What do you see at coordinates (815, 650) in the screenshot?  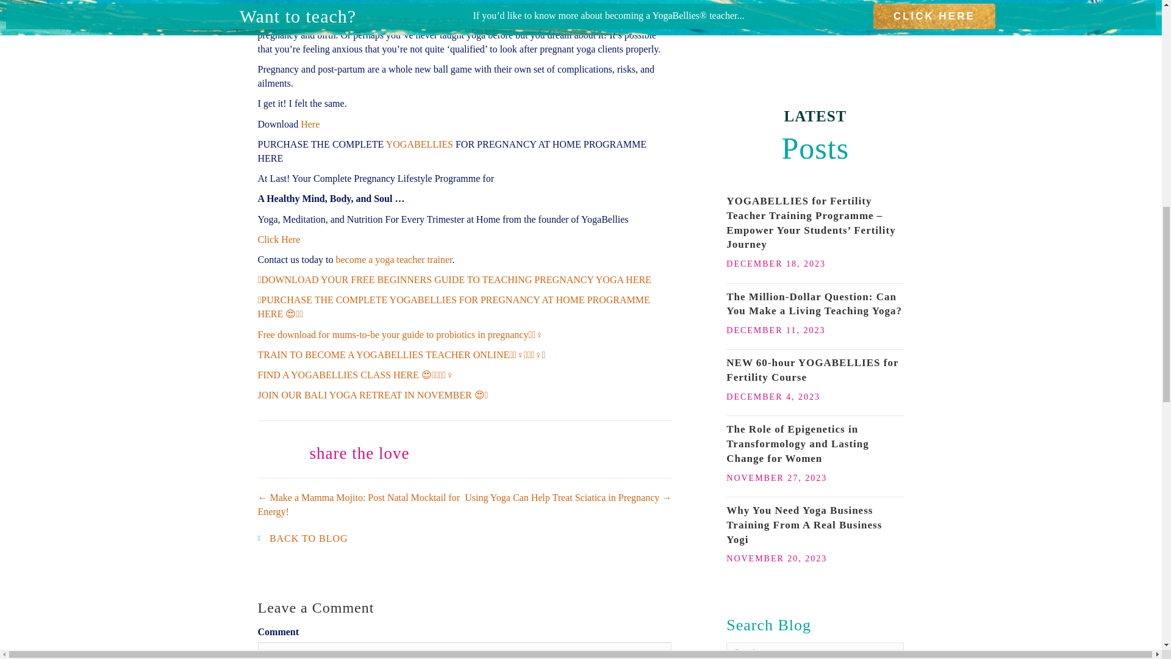 I see `Type and press Enter to search.` at bounding box center [815, 650].